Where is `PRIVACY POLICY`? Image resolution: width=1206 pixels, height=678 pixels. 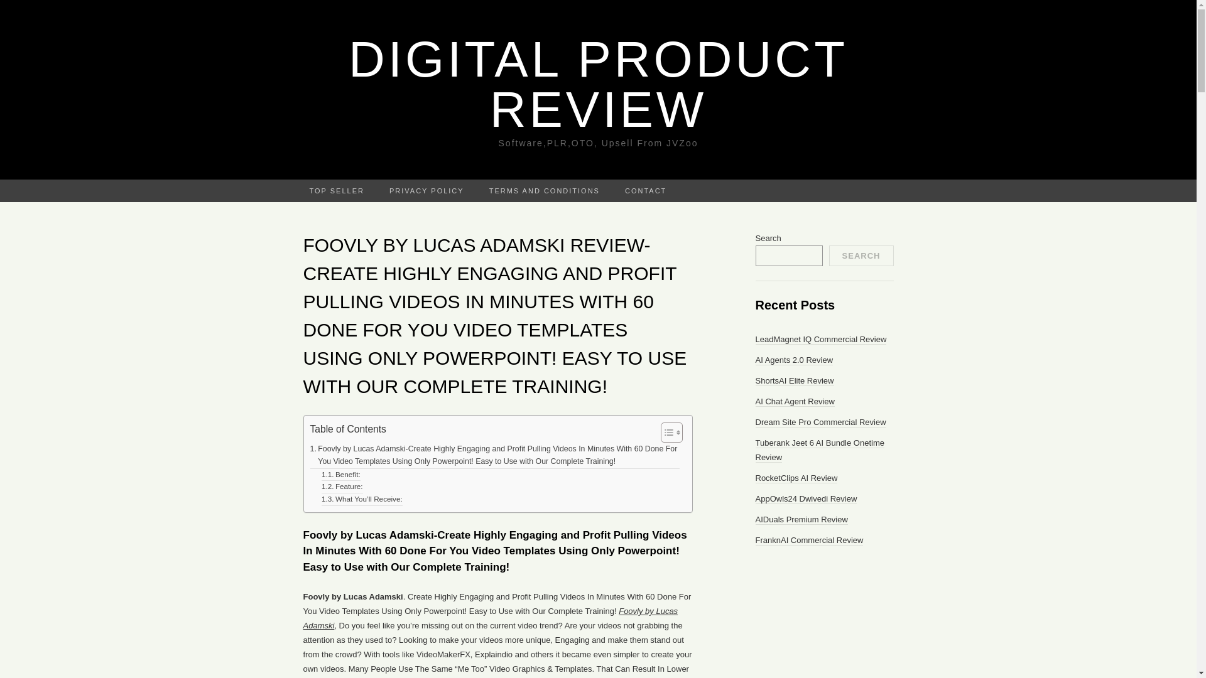 PRIVACY POLICY is located at coordinates (426, 191).